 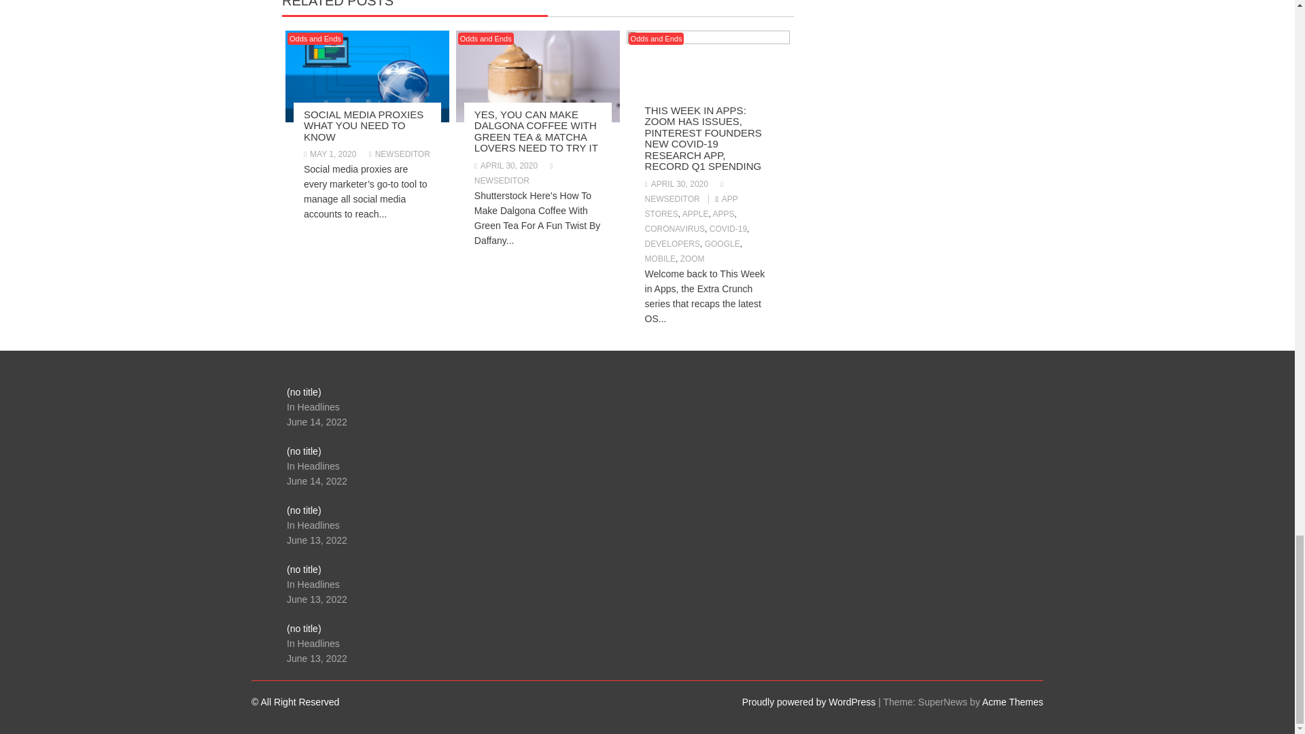 What do you see at coordinates (330, 154) in the screenshot?
I see `MAY 1, 2020` at bounding box center [330, 154].